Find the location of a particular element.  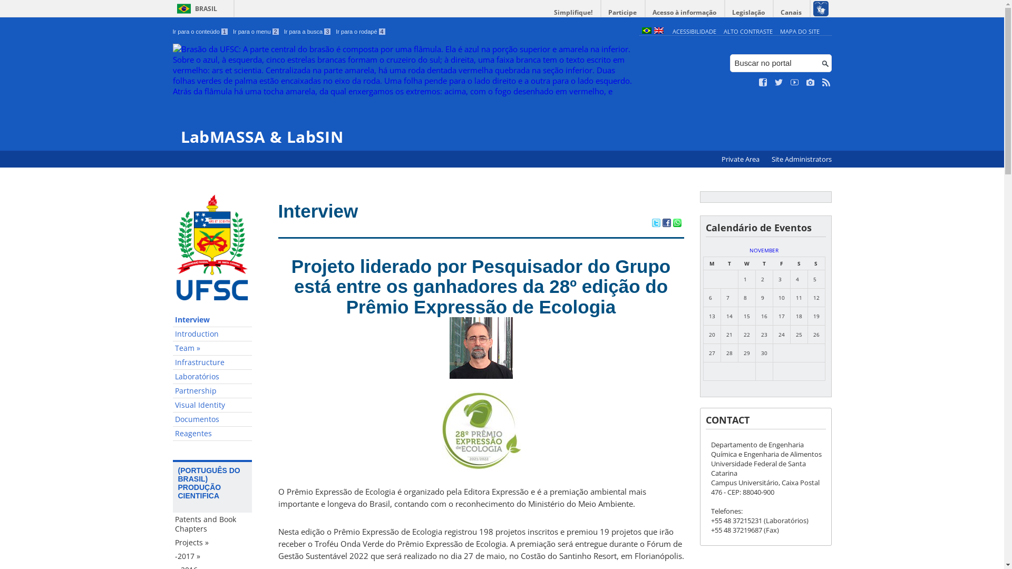

LabMASSA & LabSIN is located at coordinates (404, 95).